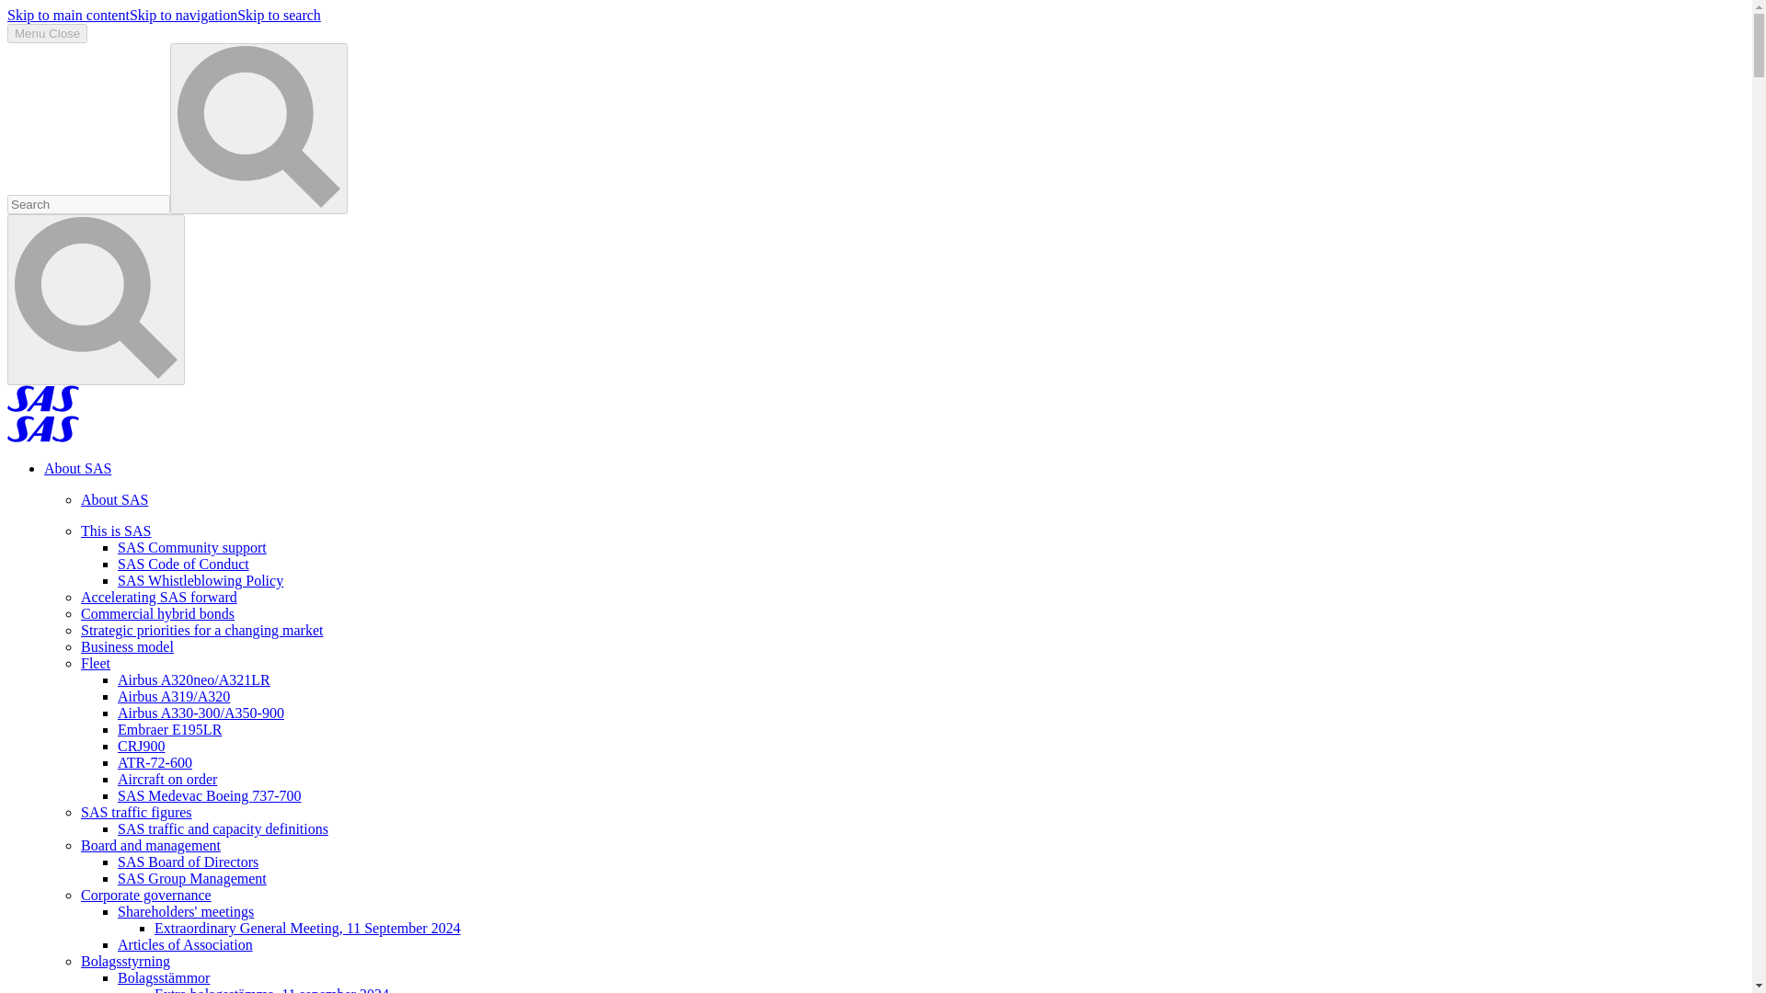  I want to click on Extraordinary General Meeting, 11 September 2024, so click(307, 929).